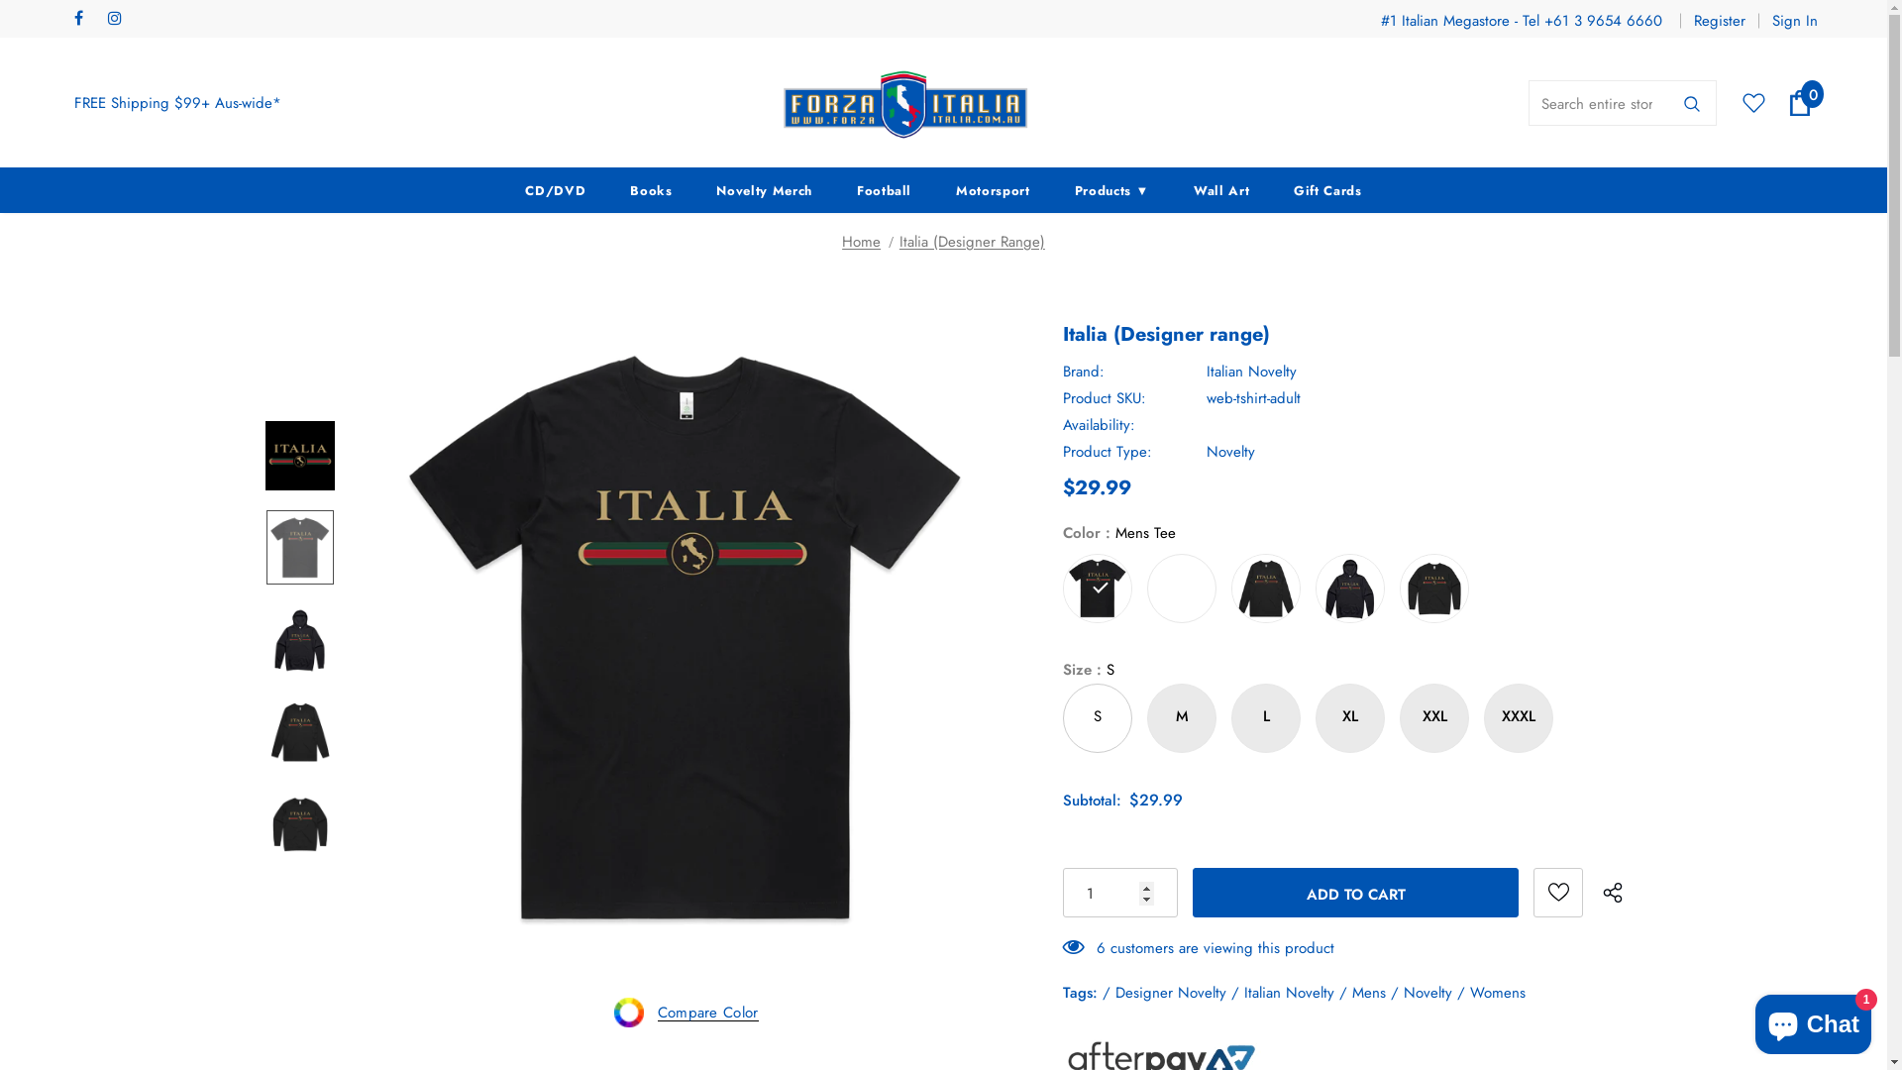 The height and width of the screenshot is (1070, 1902). I want to click on Novelty, so click(1428, 993).